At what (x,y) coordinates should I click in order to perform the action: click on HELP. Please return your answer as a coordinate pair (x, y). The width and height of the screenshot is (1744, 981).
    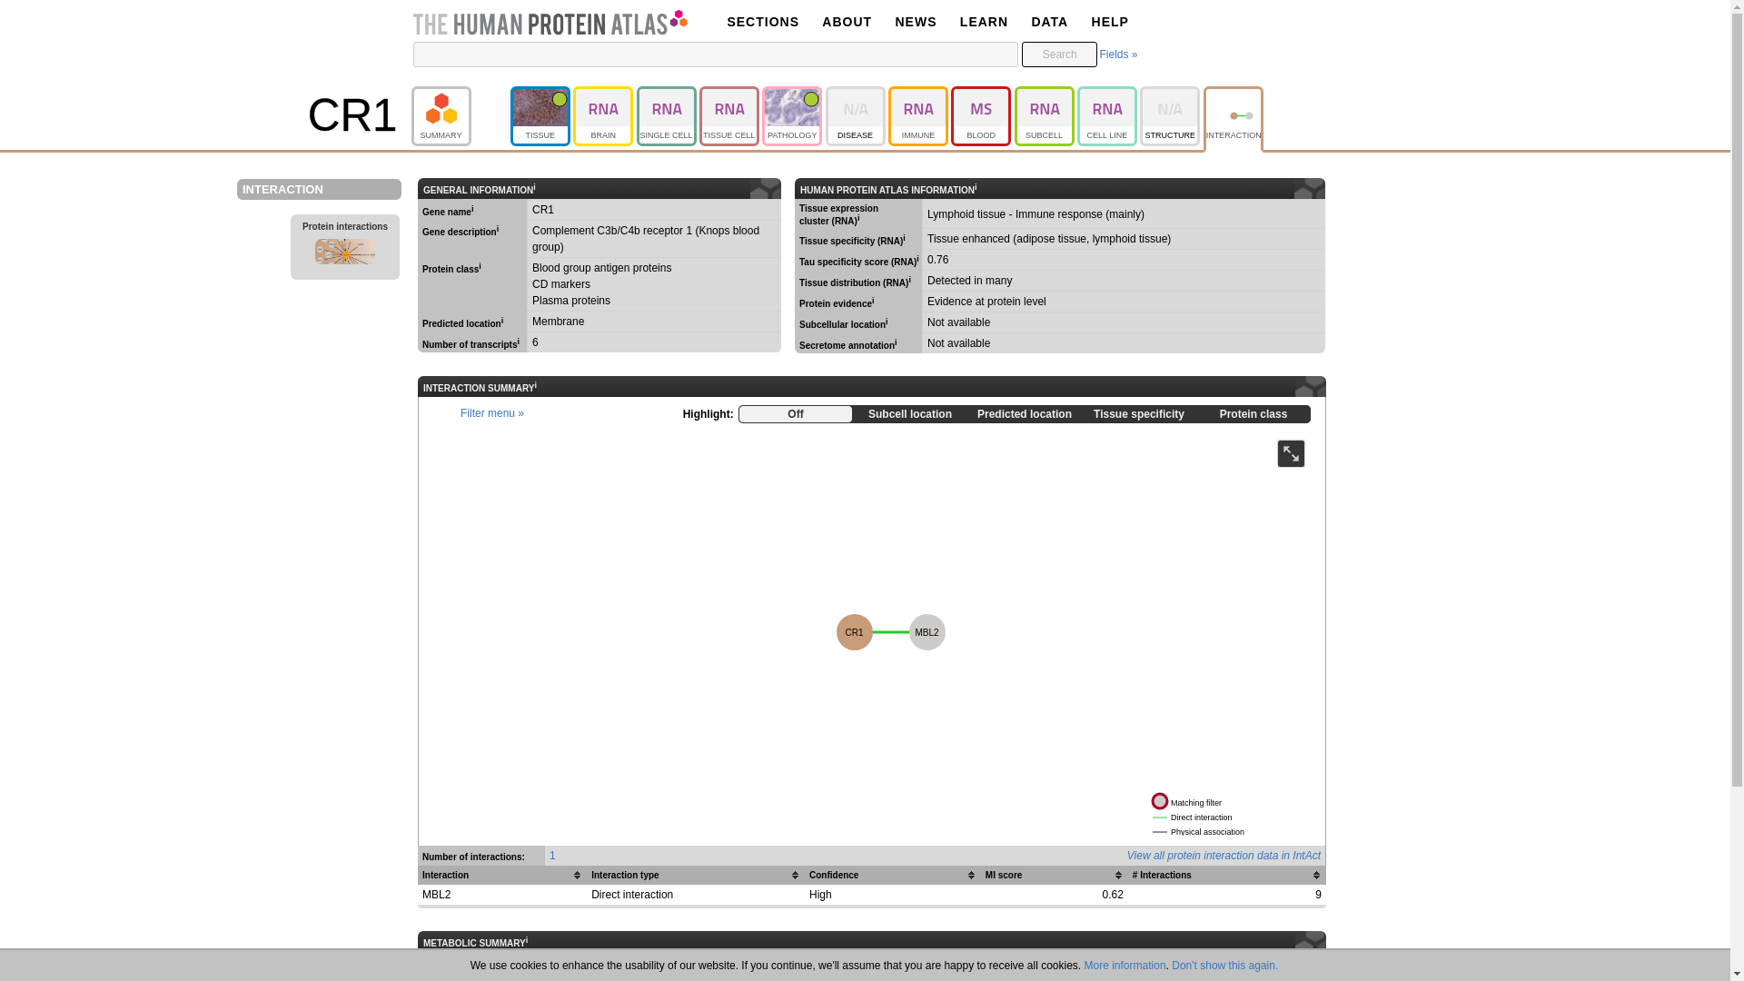
    Looking at the image, I should click on (1110, 22).